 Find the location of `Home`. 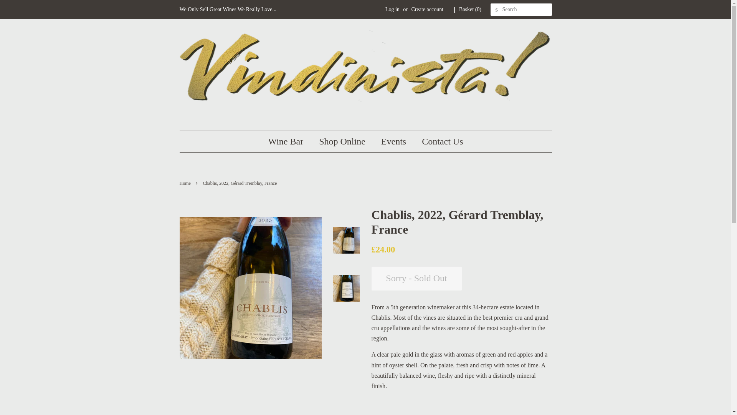

Home is located at coordinates (186, 183).